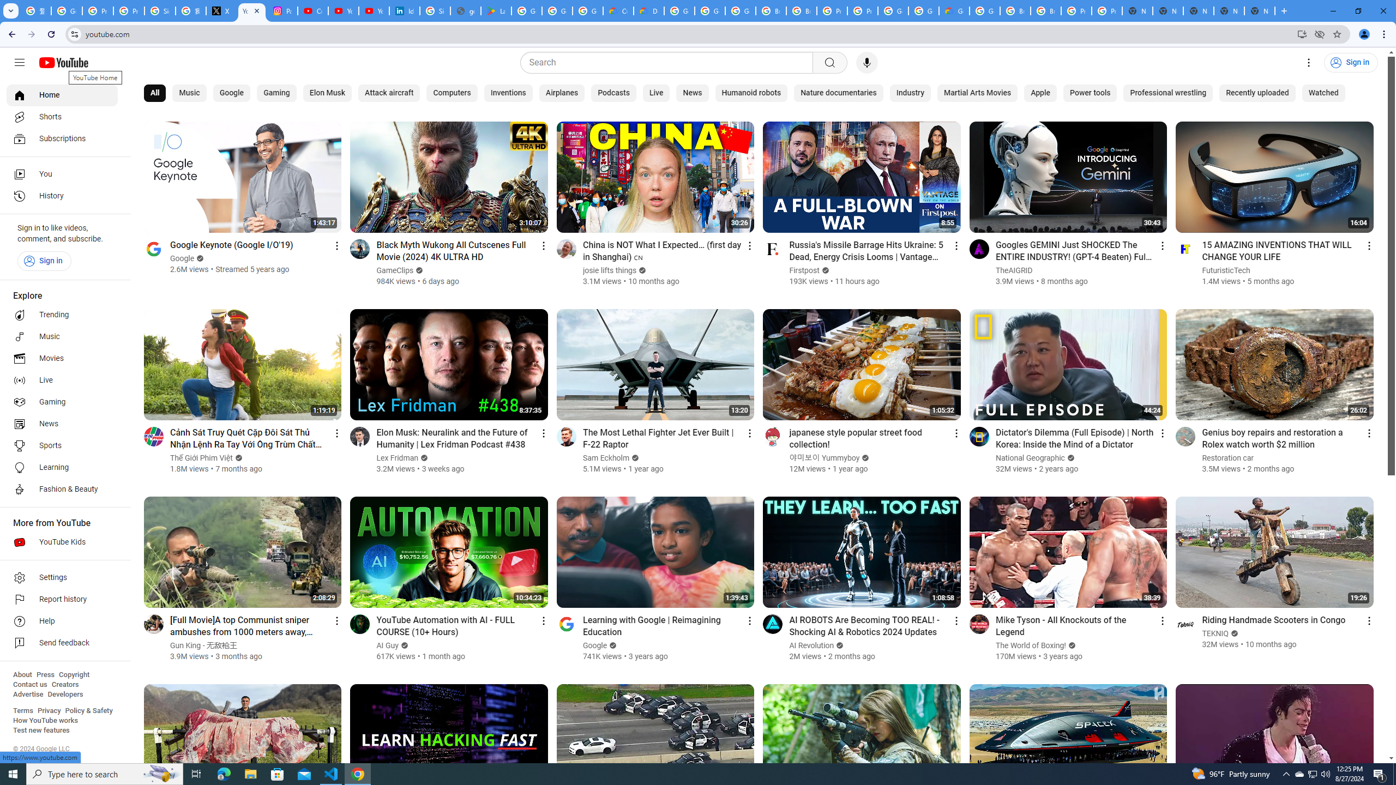 The width and height of the screenshot is (1396, 785). Describe the element at coordinates (977, 93) in the screenshot. I see `Martial Arts Movies` at that location.